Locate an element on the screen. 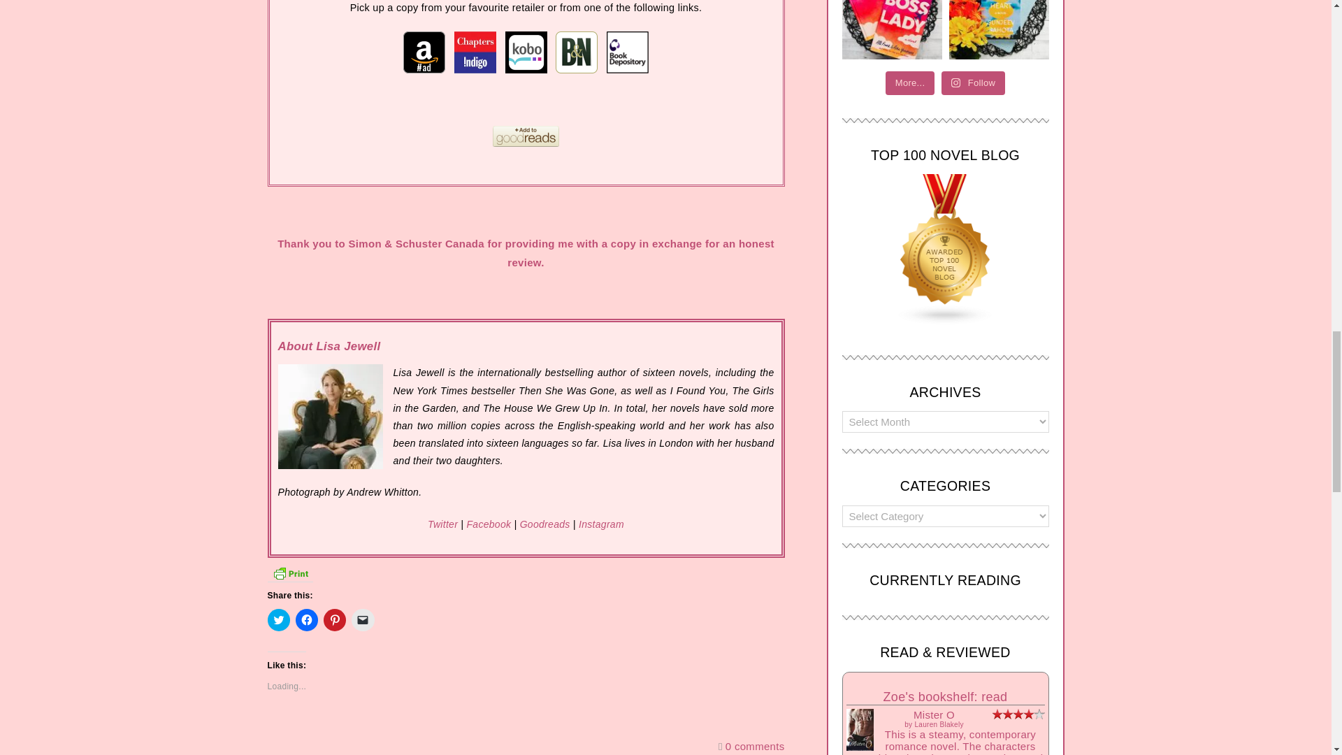 The image size is (1342, 755). Click to email a link to a friend is located at coordinates (363, 619).